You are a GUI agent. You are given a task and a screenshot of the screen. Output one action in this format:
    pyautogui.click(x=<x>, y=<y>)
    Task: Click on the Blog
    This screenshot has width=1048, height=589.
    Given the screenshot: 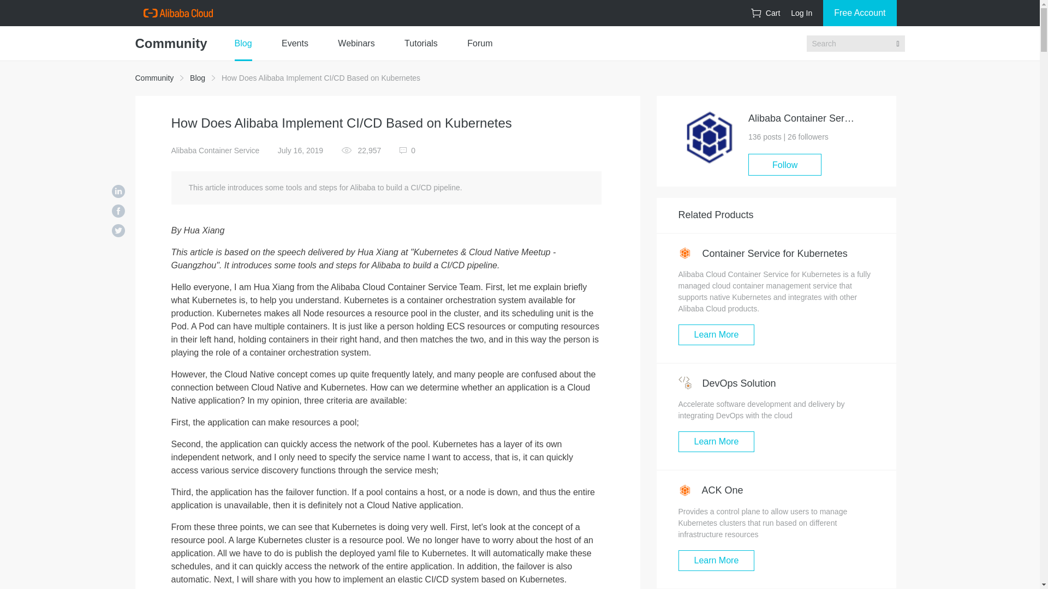 What is the action you would take?
    pyautogui.click(x=198, y=78)
    